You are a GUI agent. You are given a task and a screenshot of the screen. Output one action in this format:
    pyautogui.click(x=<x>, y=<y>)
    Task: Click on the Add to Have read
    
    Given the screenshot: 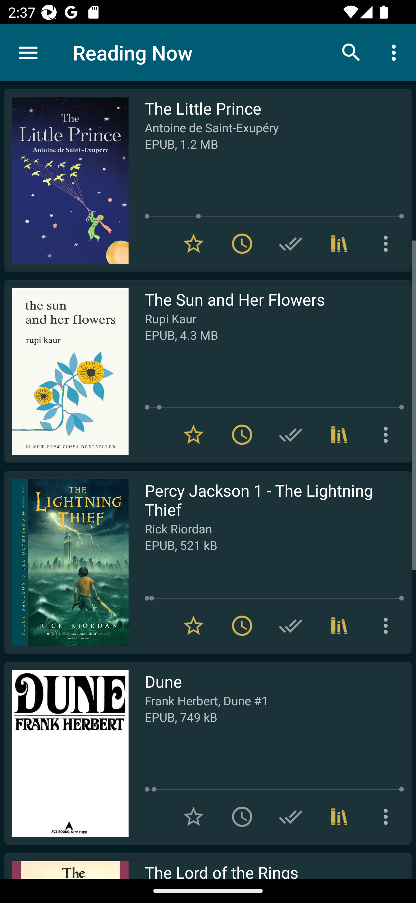 What is the action you would take?
    pyautogui.click(x=291, y=244)
    